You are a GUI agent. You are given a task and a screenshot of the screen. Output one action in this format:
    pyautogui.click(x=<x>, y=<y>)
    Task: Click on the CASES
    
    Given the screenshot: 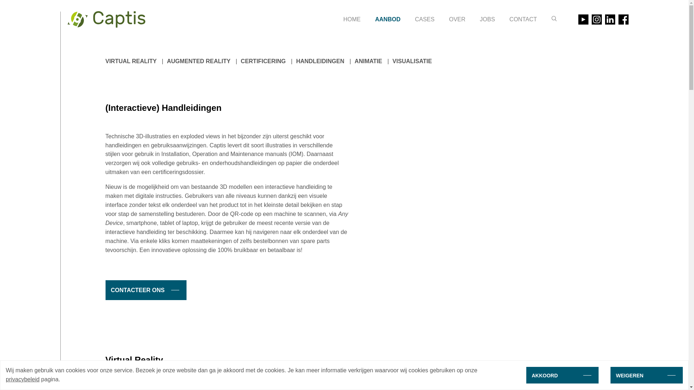 What is the action you would take?
    pyautogui.click(x=425, y=19)
    